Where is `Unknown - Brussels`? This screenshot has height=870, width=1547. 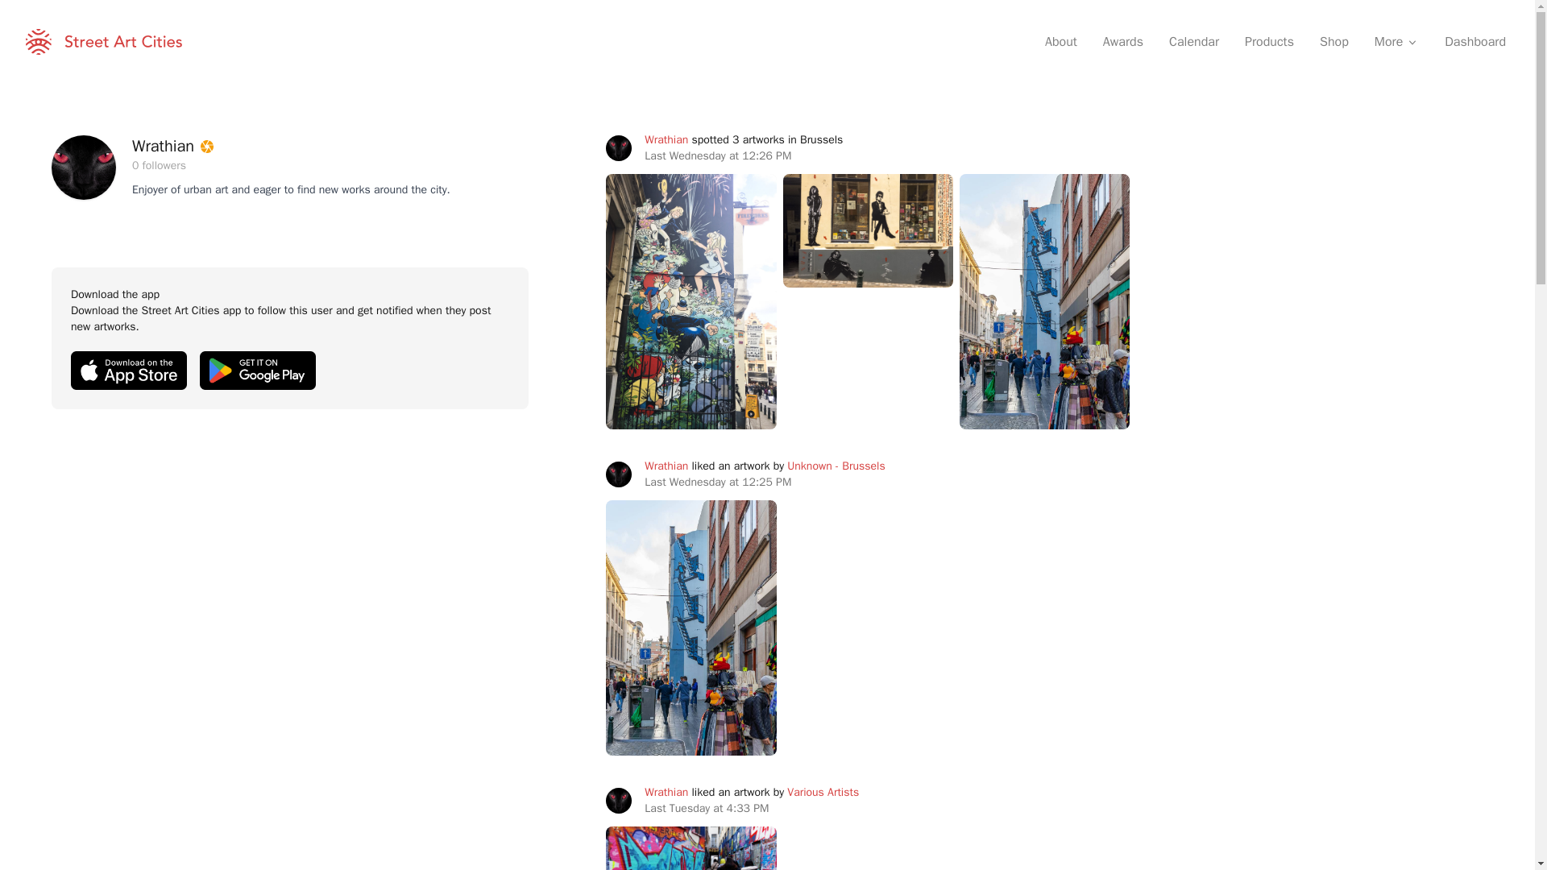
Unknown - Brussels is located at coordinates (836, 466).